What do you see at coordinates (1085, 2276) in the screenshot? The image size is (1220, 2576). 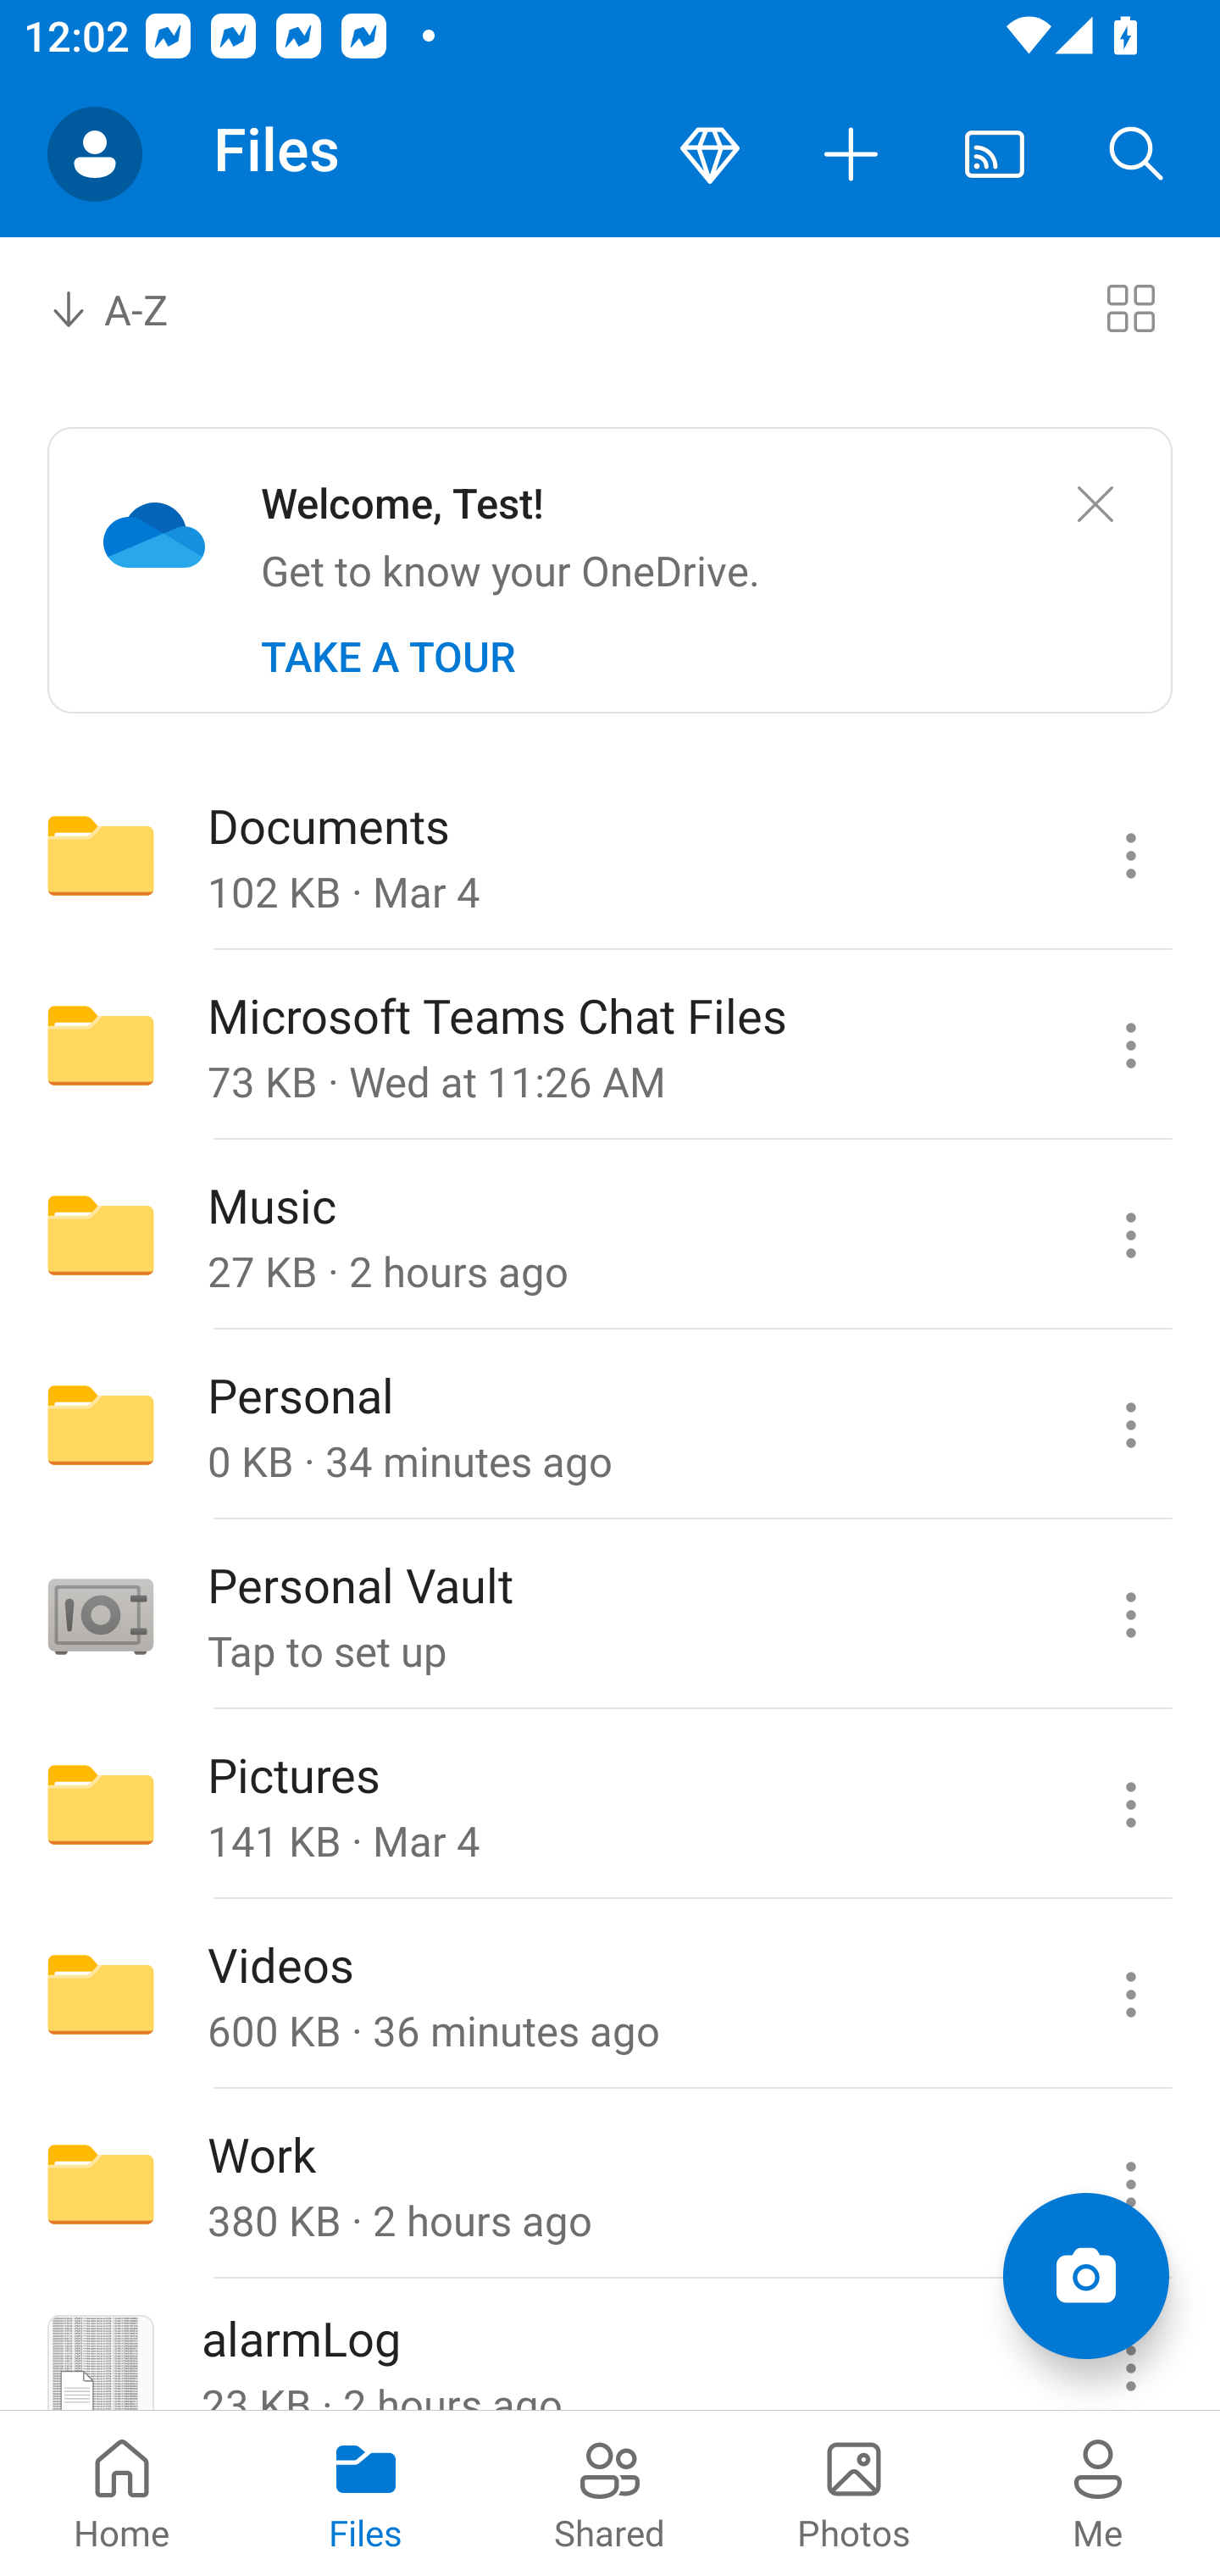 I see `Add items Scan` at bounding box center [1085, 2276].